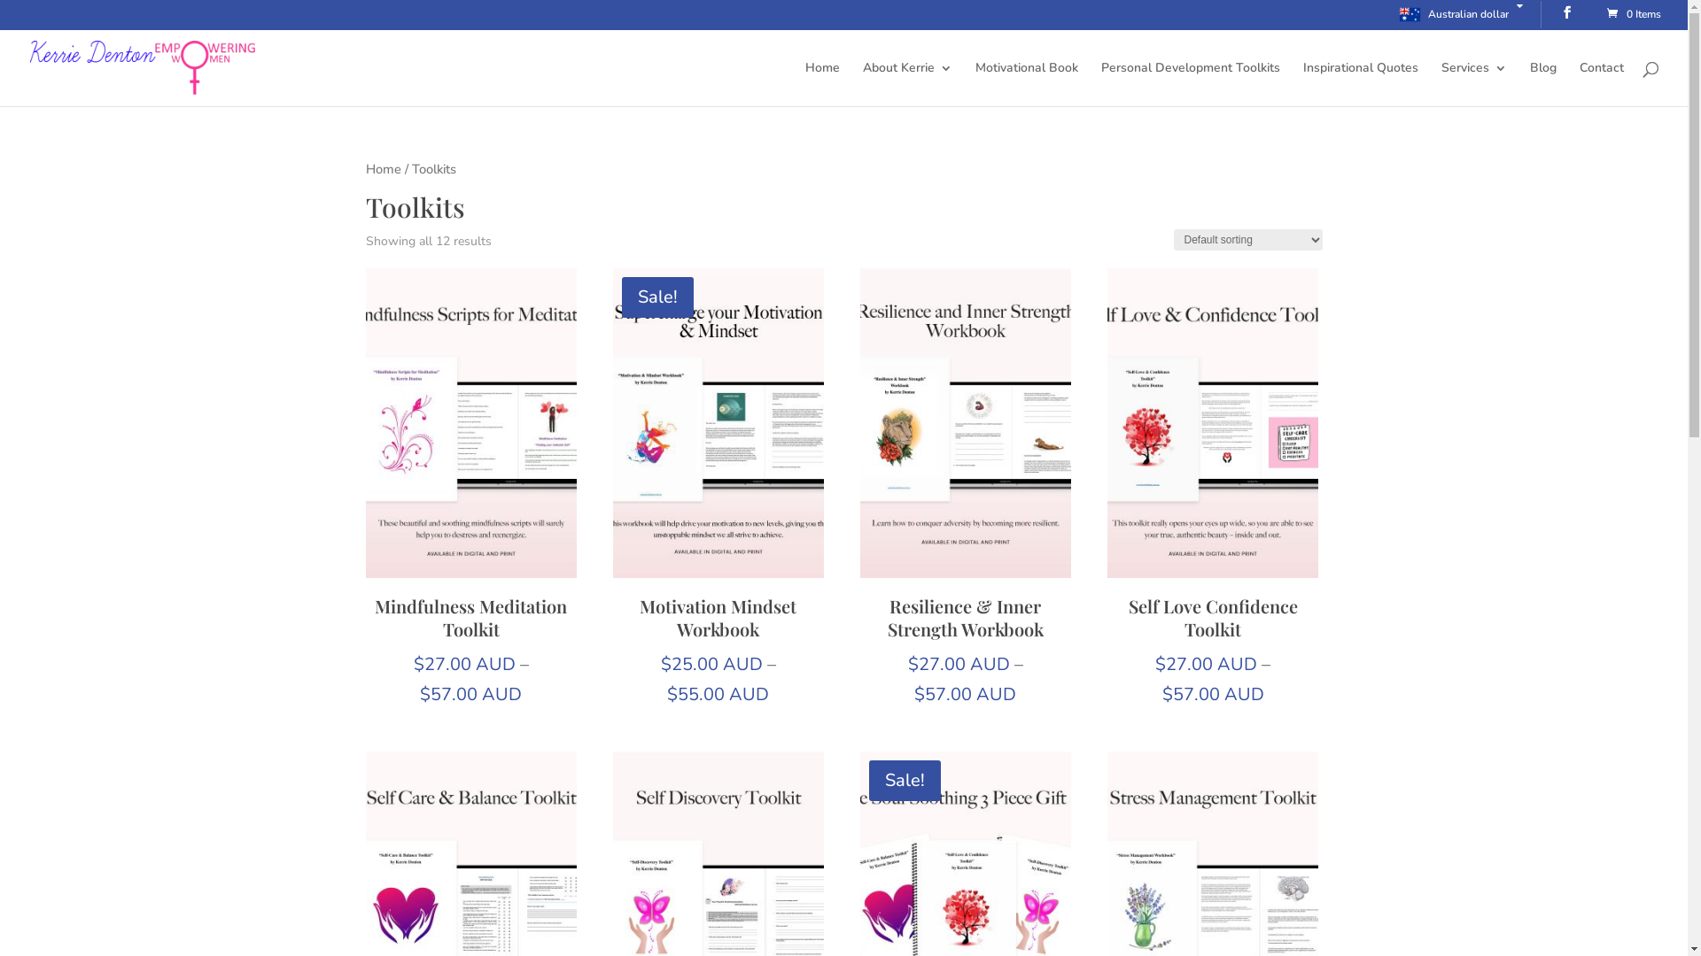 The width and height of the screenshot is (1701, 956). Describe the element at coordinates (1027, 84) in the screenshot. I see `Motivational Book` at that location.